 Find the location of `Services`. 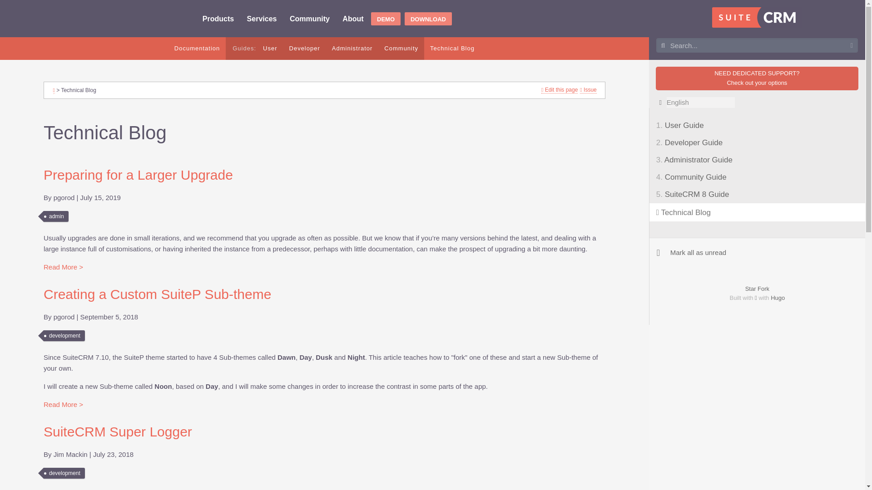

Services is located at coordinates (262, 19).